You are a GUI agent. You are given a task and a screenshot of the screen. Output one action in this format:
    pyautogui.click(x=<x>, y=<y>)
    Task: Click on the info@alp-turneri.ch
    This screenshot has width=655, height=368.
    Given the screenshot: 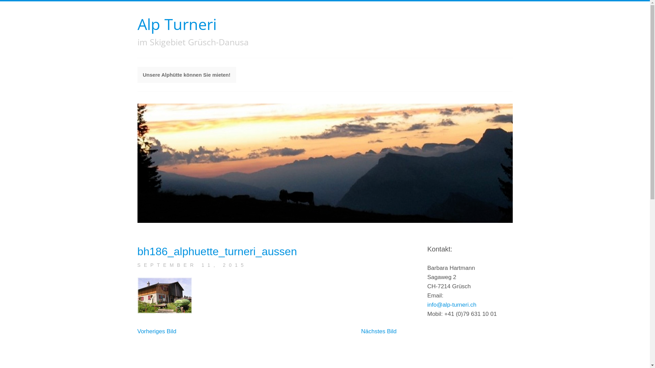 What is the action you would take?
    pyautogui.click(x=452, y=305)
    